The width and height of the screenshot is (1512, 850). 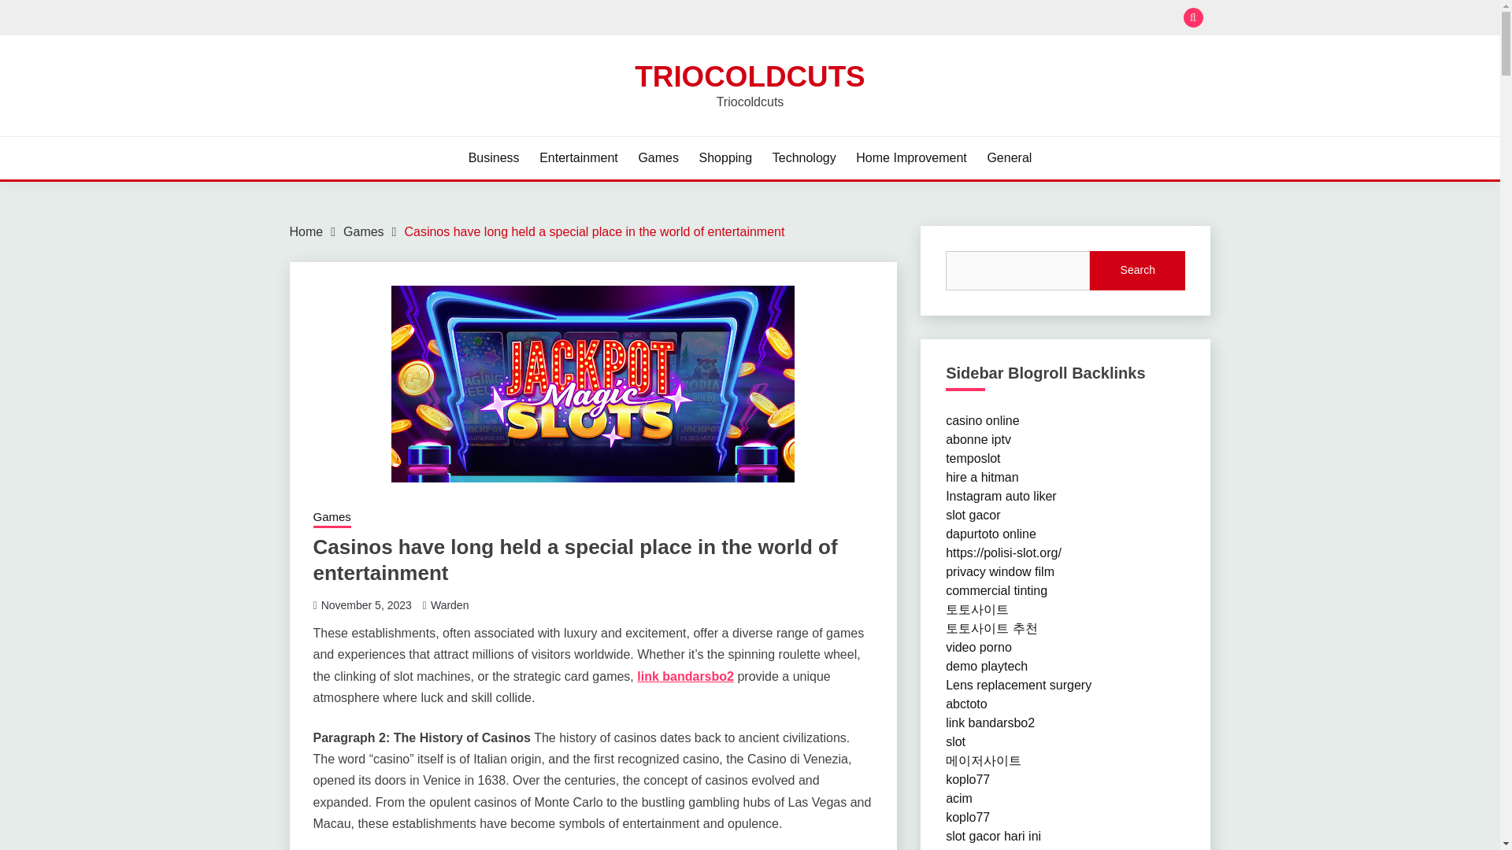 What do you see at coordinates (865, 19) in the screenshot?
I see `Search` at bounding box center [865, 19].